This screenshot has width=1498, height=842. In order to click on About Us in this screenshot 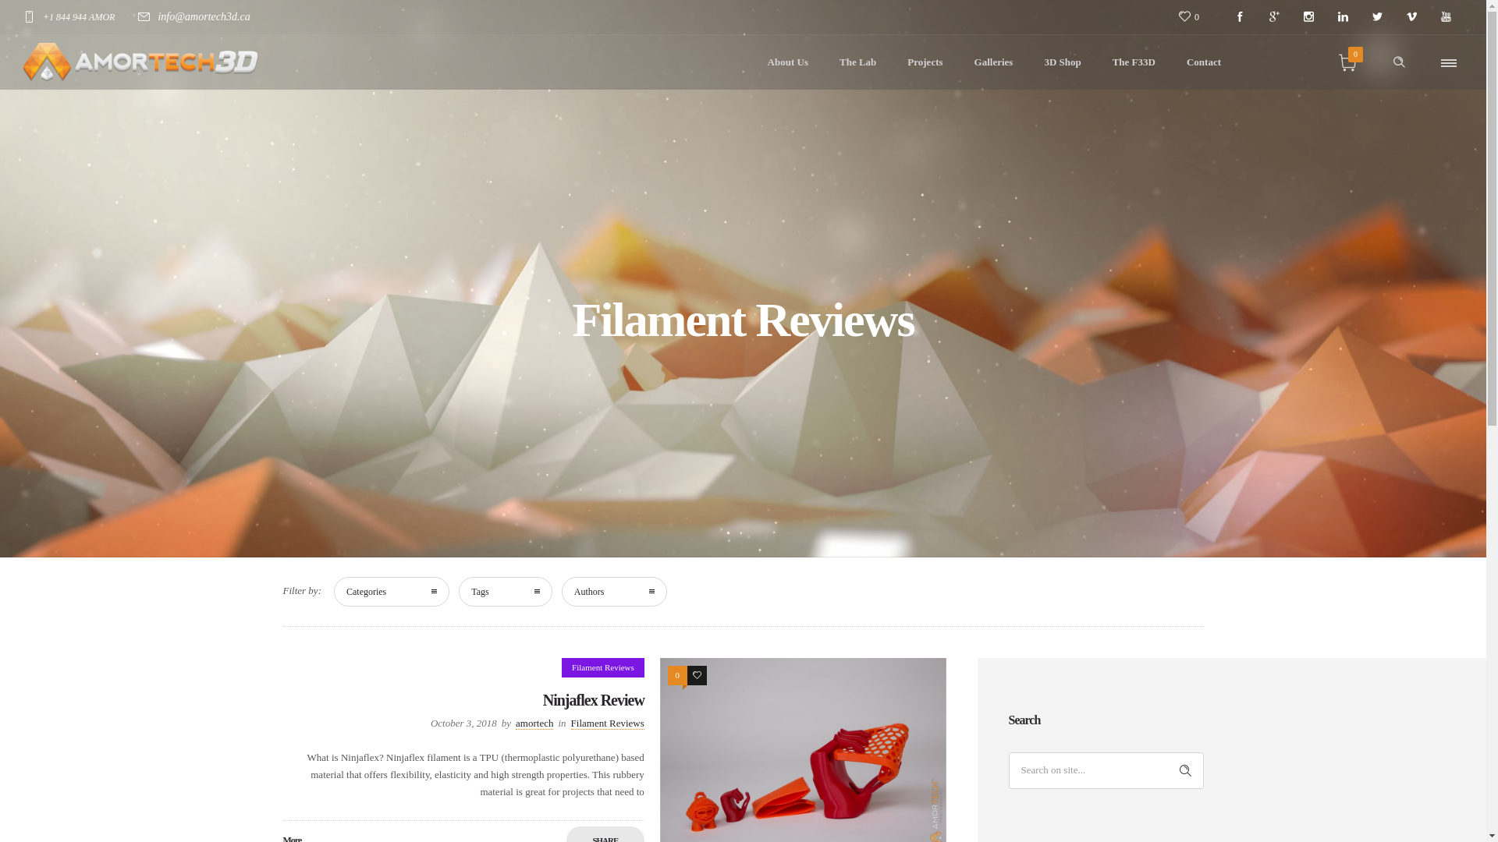, I will do `click(788, 62)`.